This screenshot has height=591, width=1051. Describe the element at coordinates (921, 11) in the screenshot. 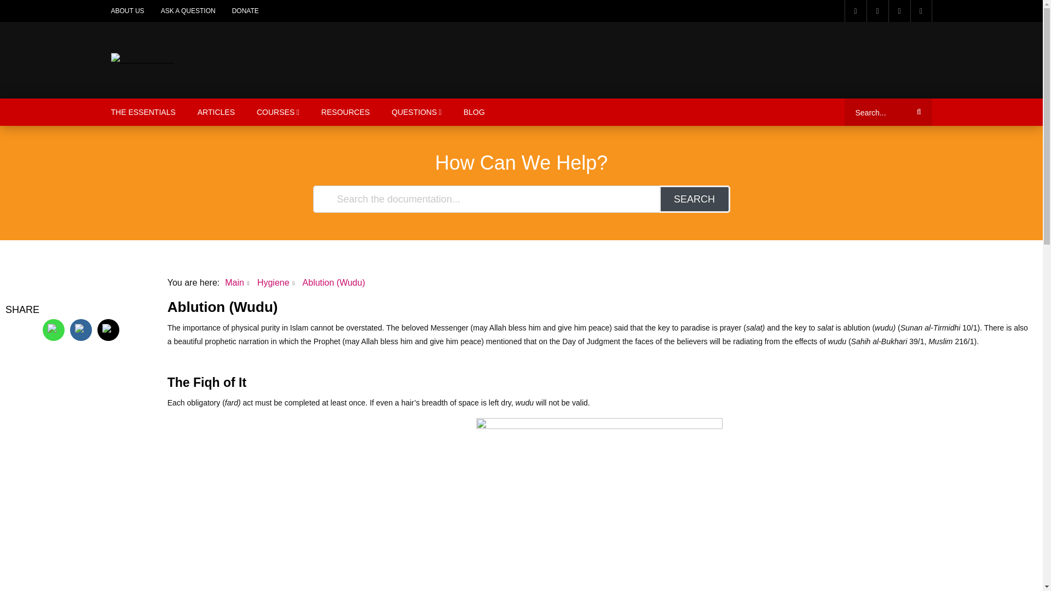

I see `Notifications` at that location.